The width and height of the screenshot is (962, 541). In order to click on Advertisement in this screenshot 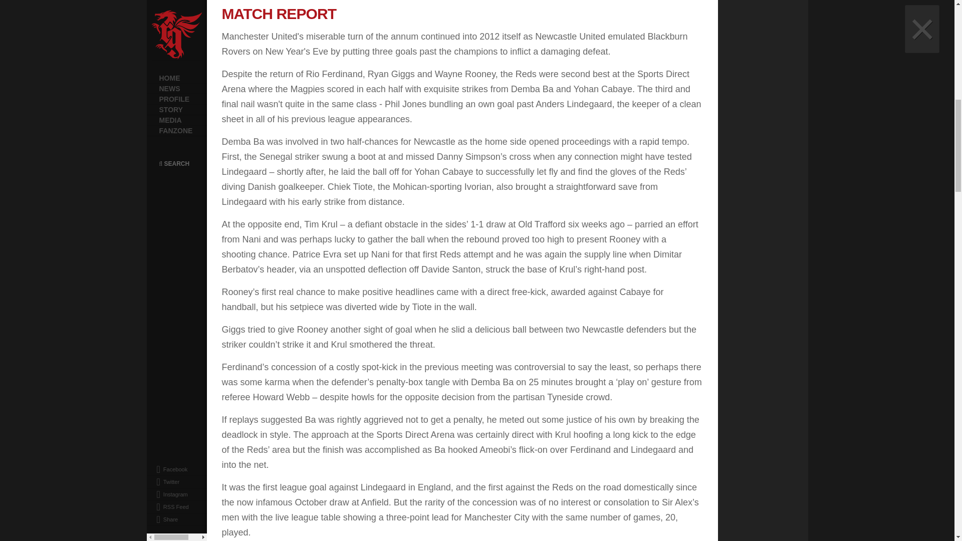, I will do `click(792, 127)`.